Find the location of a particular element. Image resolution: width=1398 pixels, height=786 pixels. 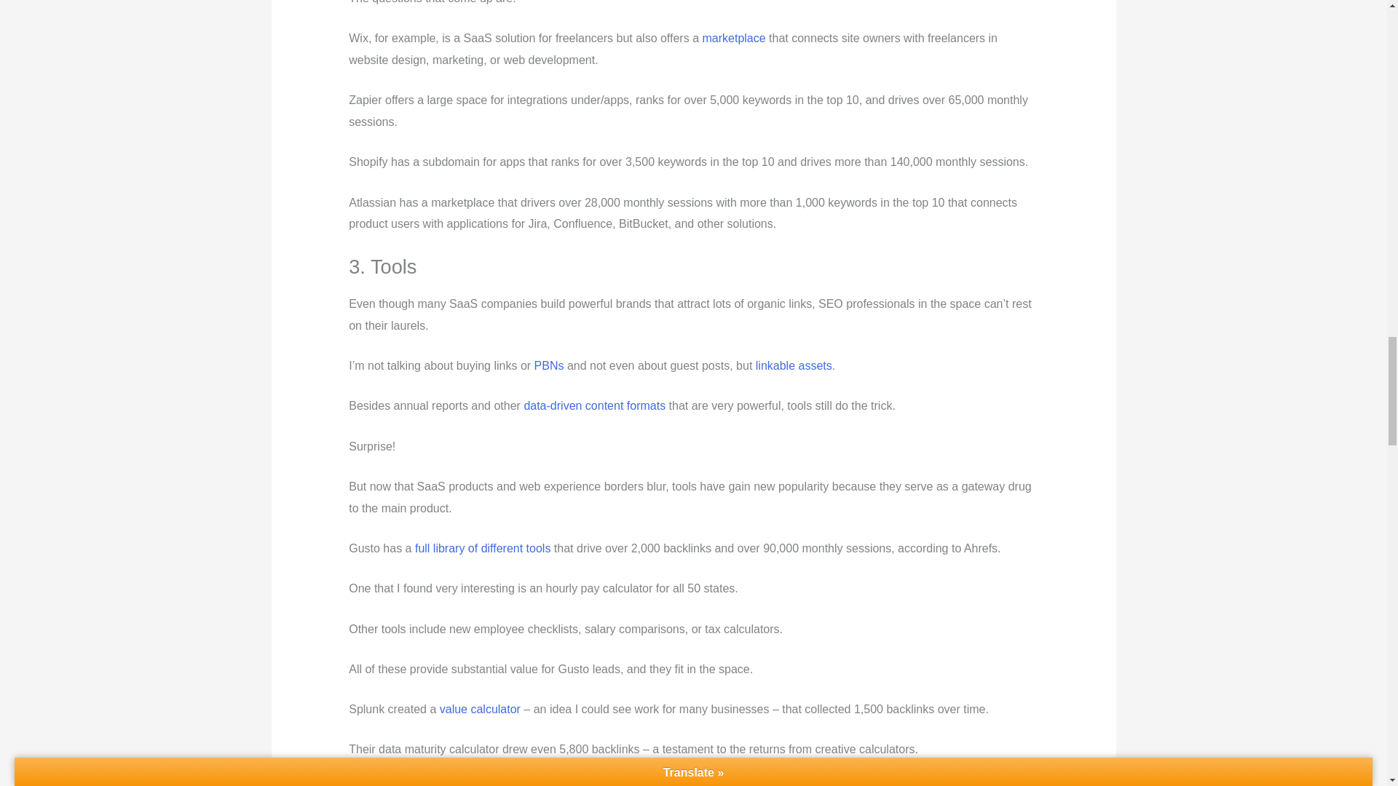

data-driven content formats is located at coordinates (594, 405).